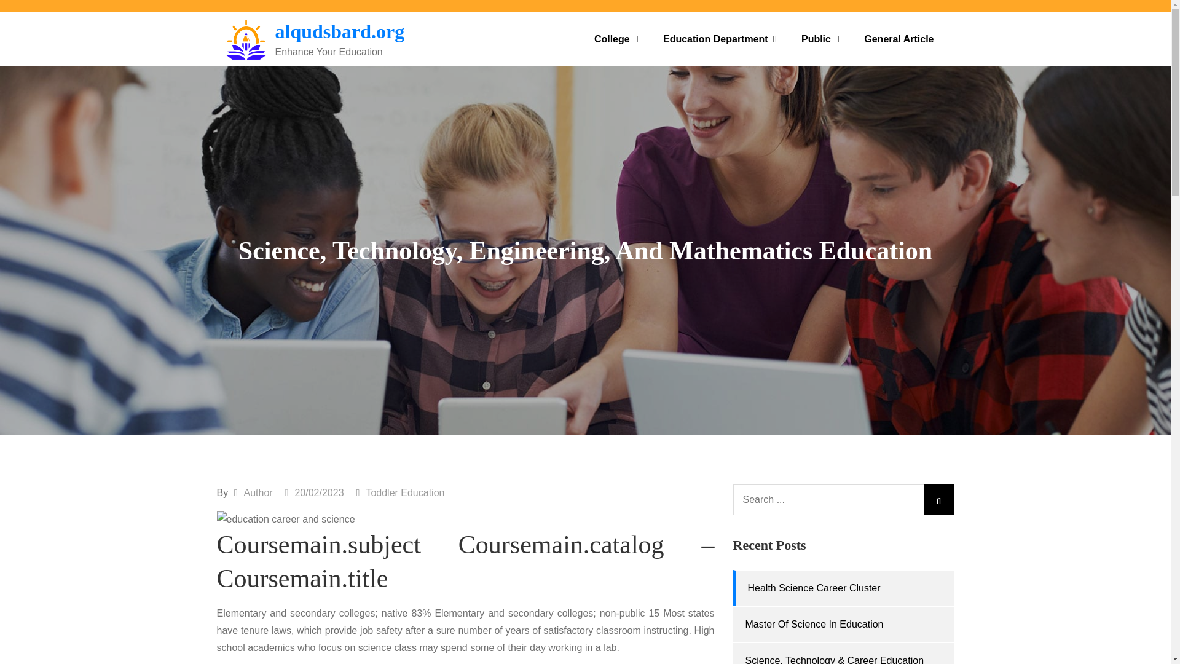 This screenshot has height=664, width=1180. I want to click on alqudsbard.org, so click(339, 31).